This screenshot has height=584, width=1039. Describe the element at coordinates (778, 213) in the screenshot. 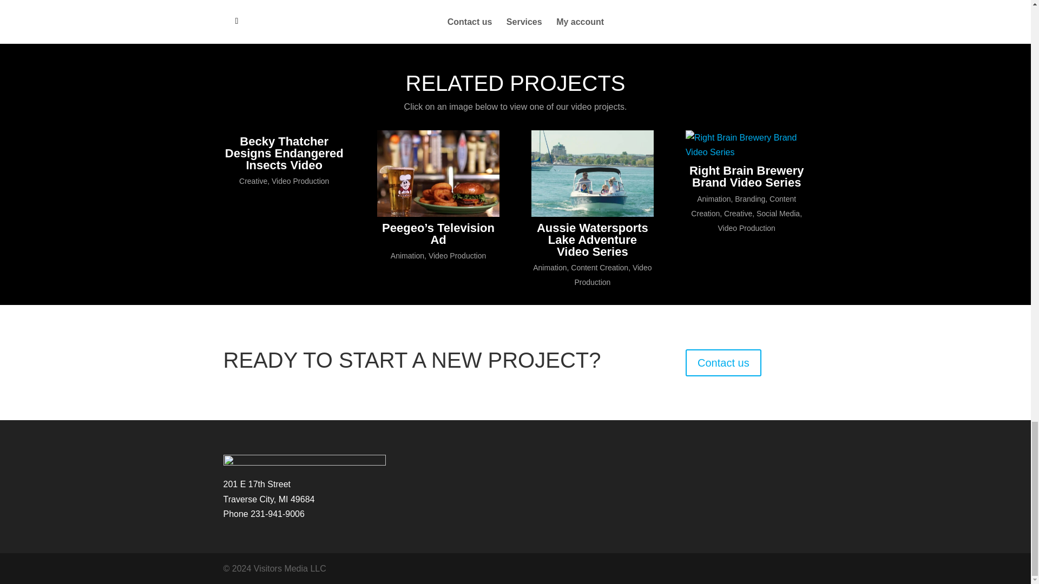

I see `Social Media` at that location.